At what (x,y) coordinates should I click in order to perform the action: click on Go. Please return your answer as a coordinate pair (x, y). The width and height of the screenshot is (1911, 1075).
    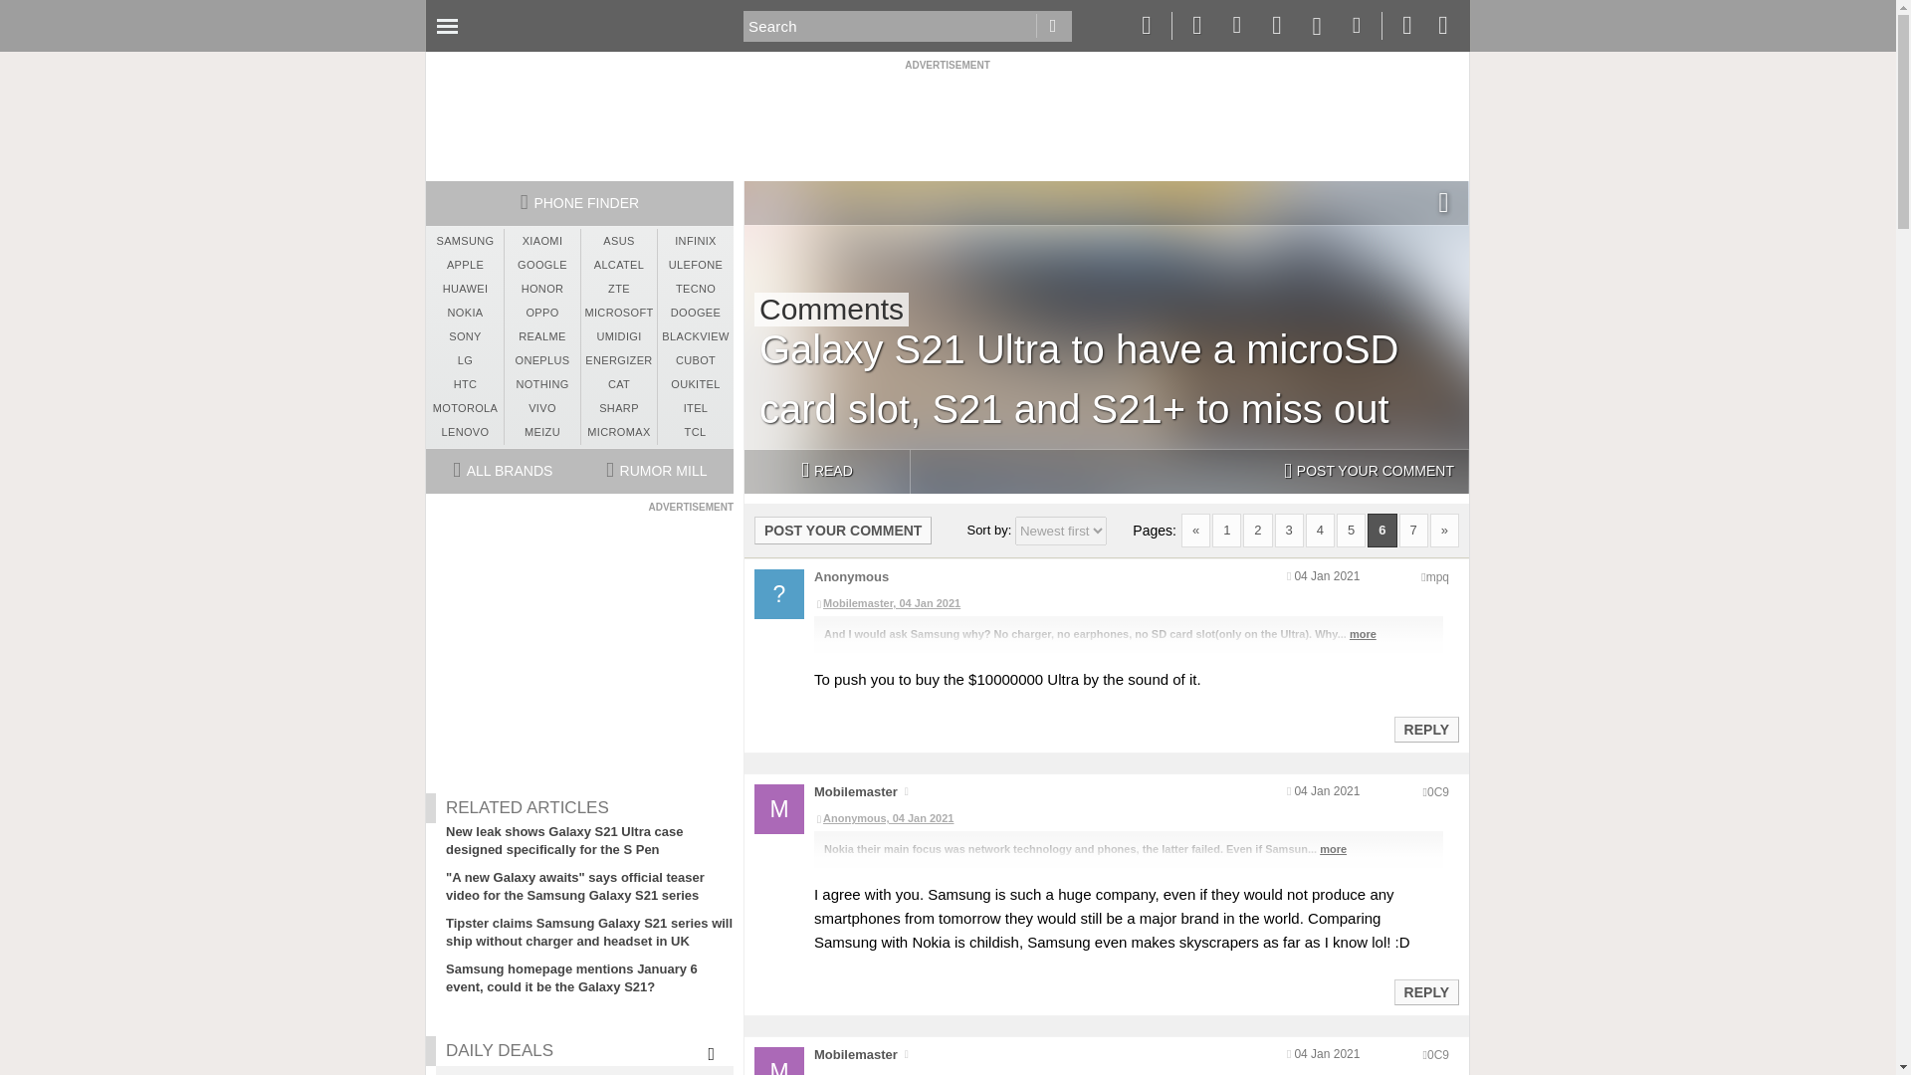
    Looking at the image, I should click on (1053, 26).